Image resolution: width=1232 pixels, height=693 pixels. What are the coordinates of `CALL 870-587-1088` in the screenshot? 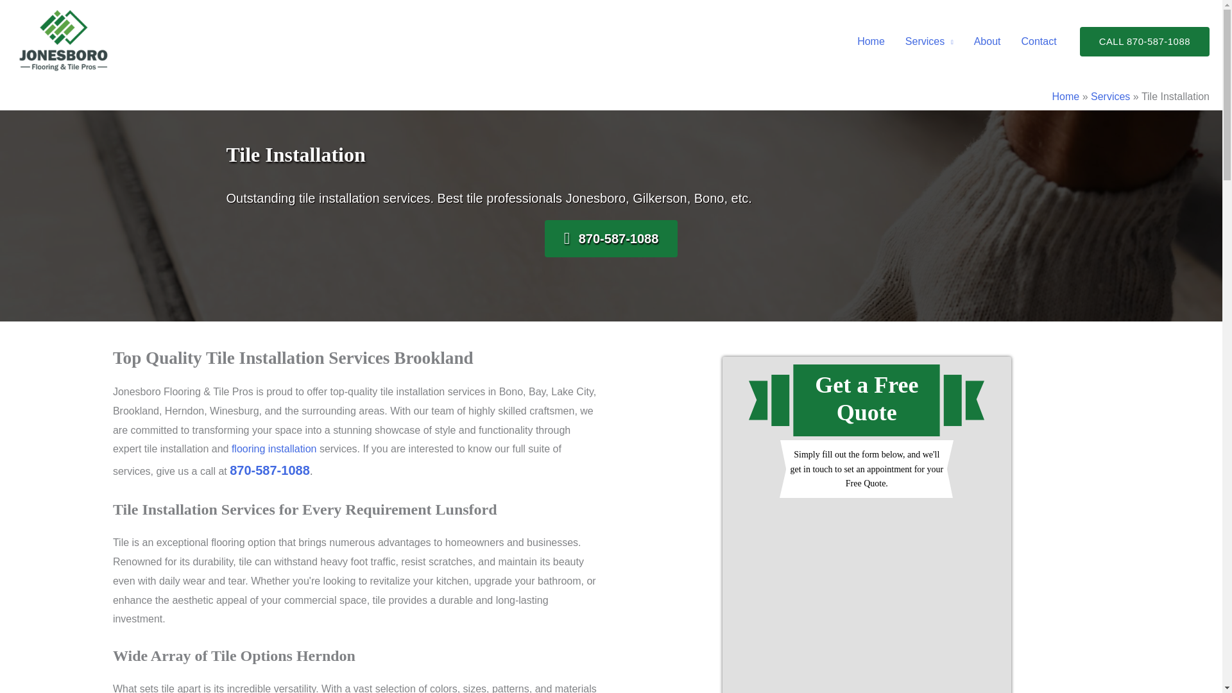 It's located at (1145, 42).